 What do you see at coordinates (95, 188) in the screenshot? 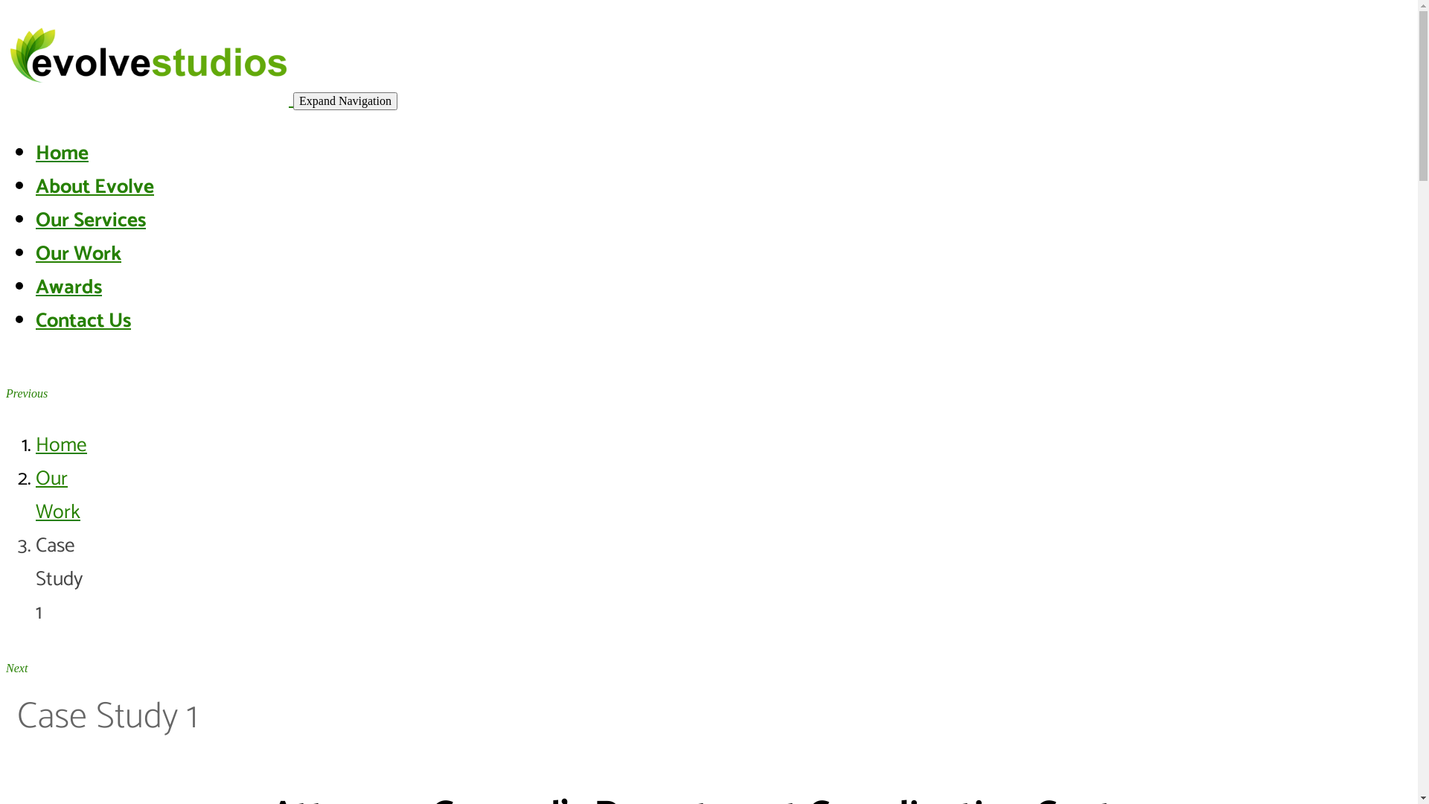
I see `About Evolve` at bounding box center [95, 188].